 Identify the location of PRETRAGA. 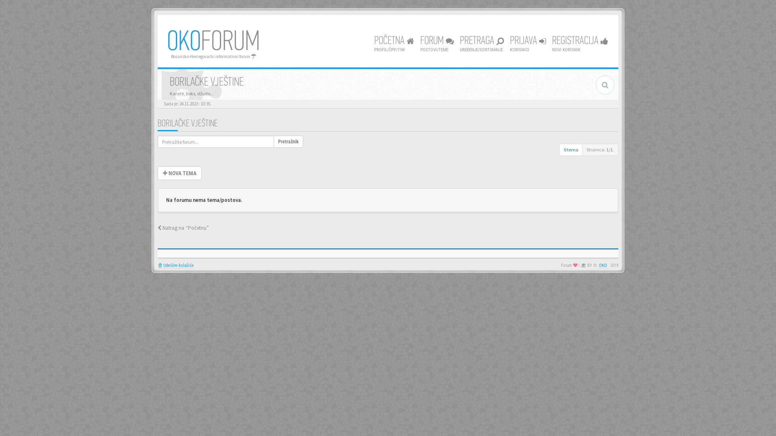
(482, 44).